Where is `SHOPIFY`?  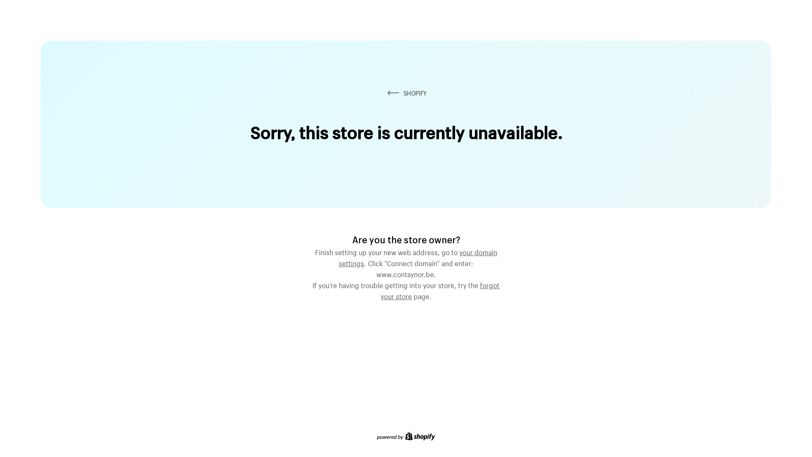 SHOPIFY is located at coordinates (406, 93).